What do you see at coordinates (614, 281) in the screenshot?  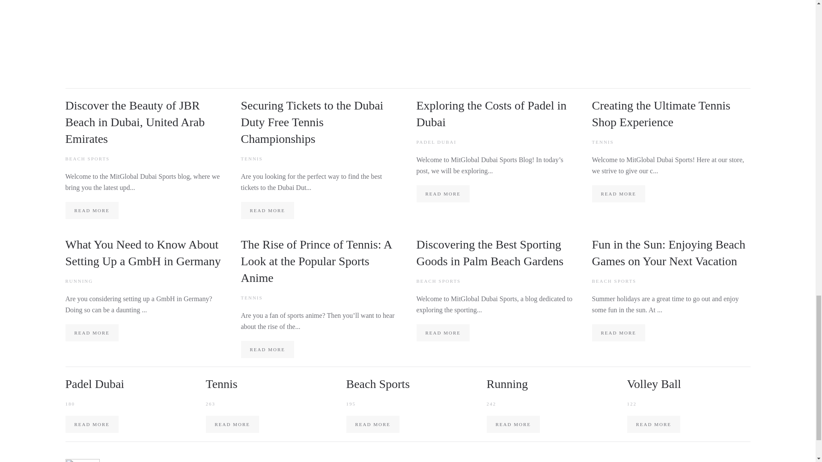 I see `BEACH SPORTS` at bounding box center [614, 281].